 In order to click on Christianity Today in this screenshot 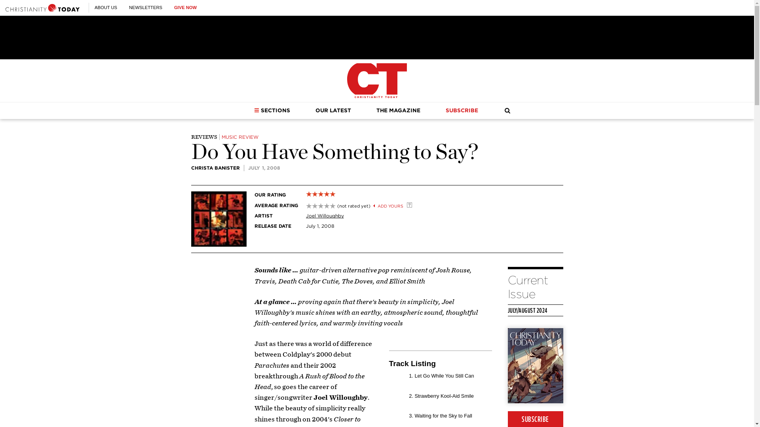, I will do `click(42, 8)`.